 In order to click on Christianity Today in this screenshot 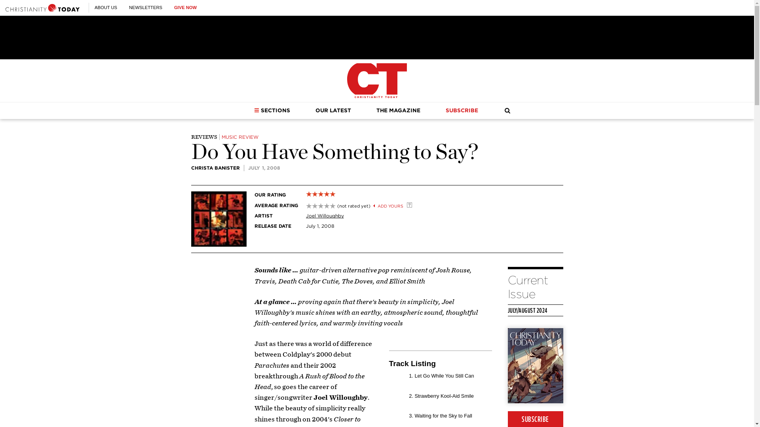, I will do `click(42, 8)`.